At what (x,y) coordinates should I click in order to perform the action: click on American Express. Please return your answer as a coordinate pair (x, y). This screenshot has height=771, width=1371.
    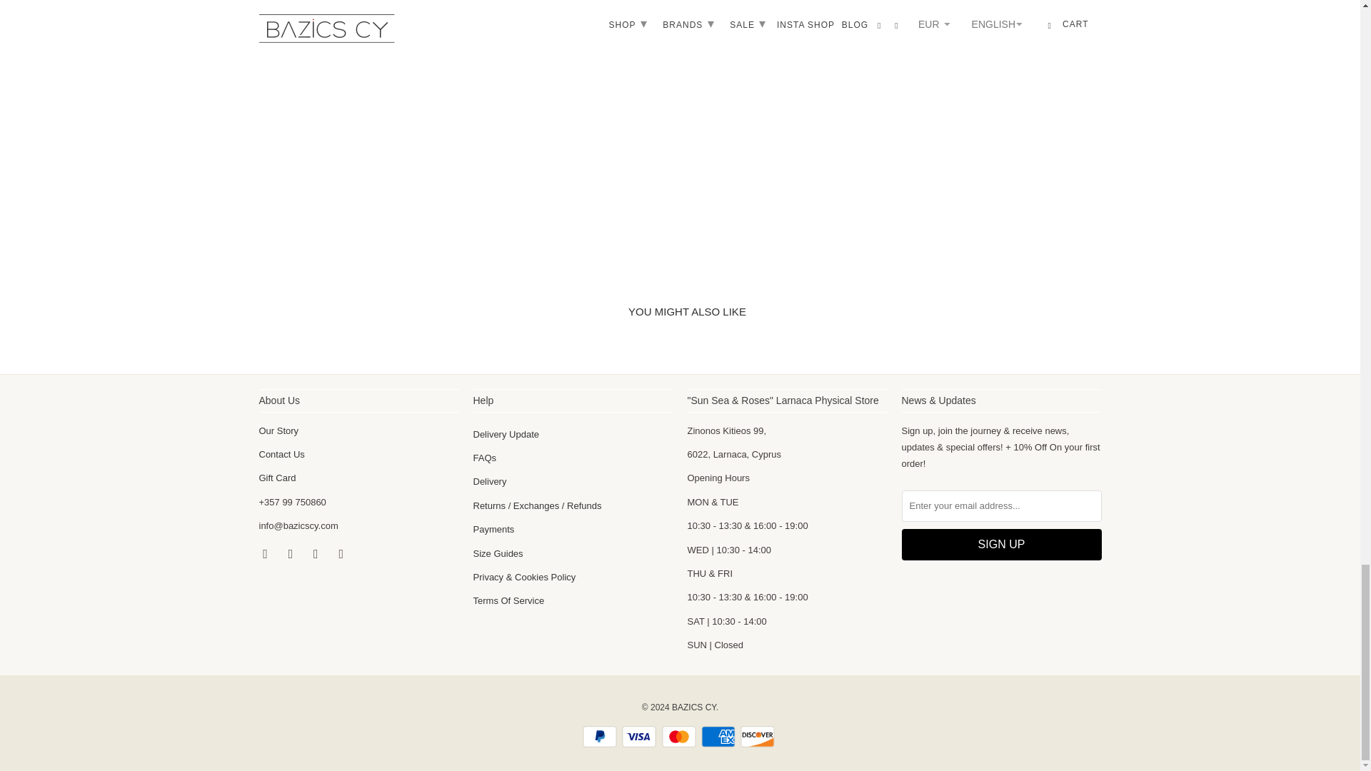
    Looking at the image, I should click on (720, 737).